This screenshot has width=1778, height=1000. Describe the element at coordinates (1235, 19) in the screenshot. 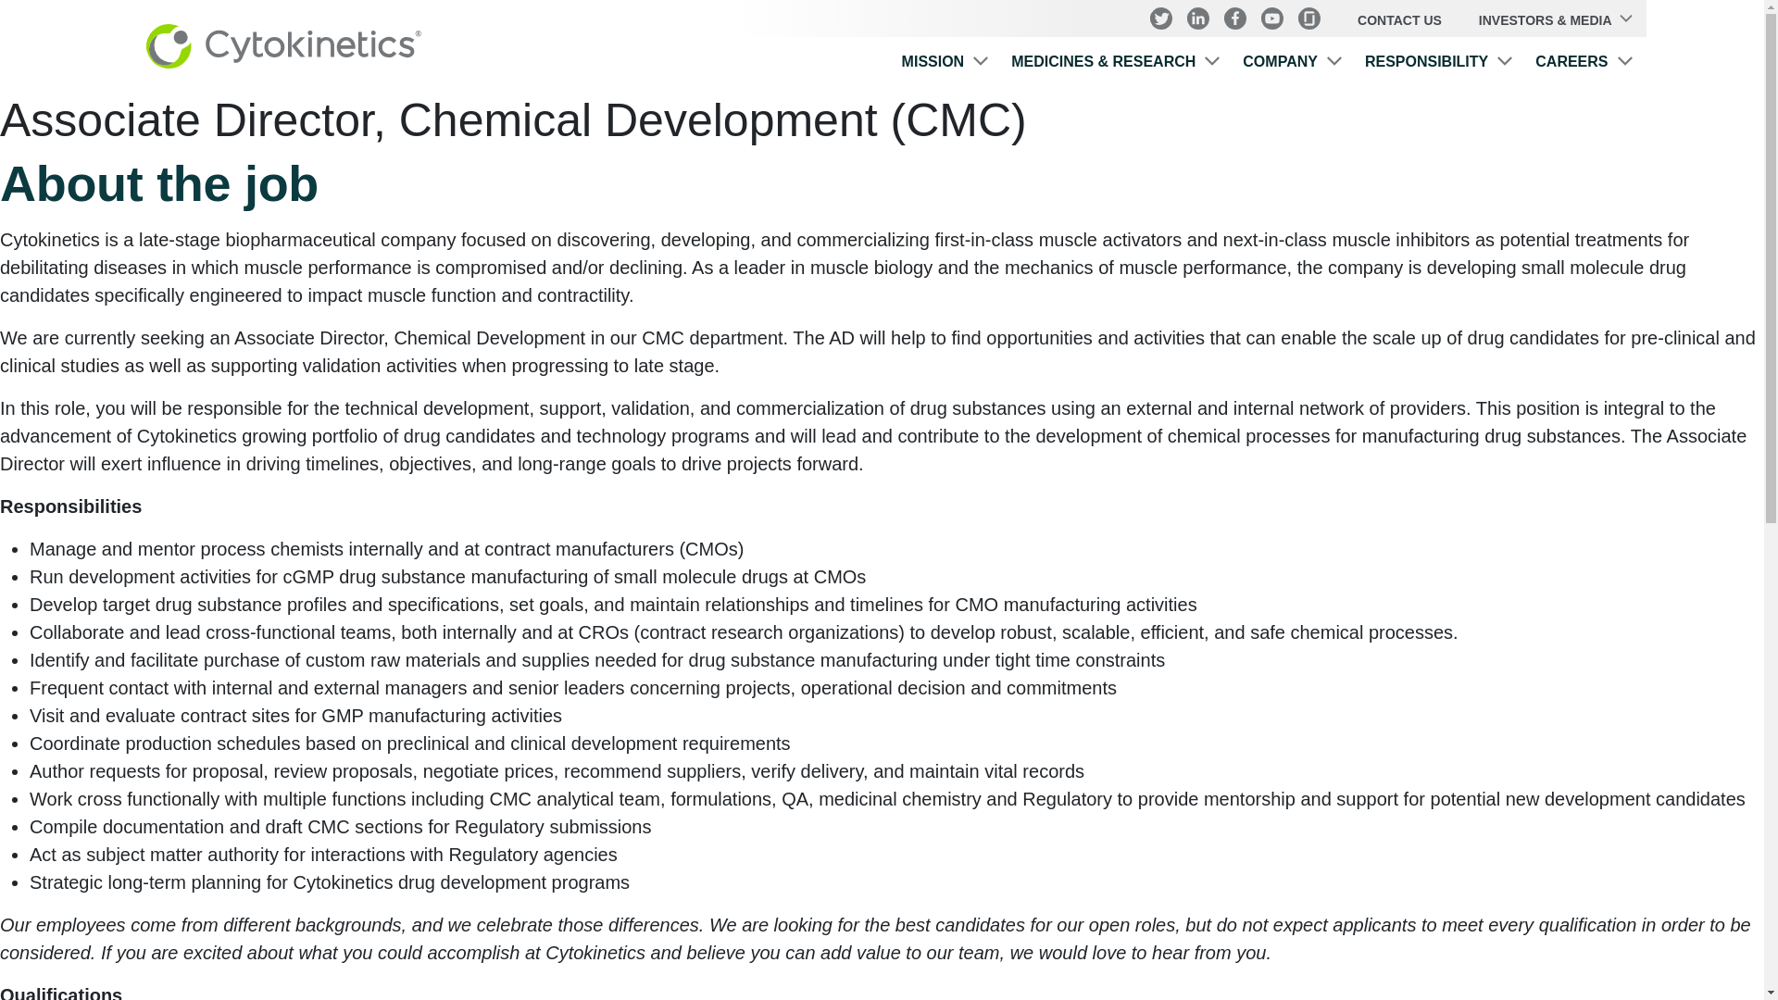

I see `Facebook` at that location.